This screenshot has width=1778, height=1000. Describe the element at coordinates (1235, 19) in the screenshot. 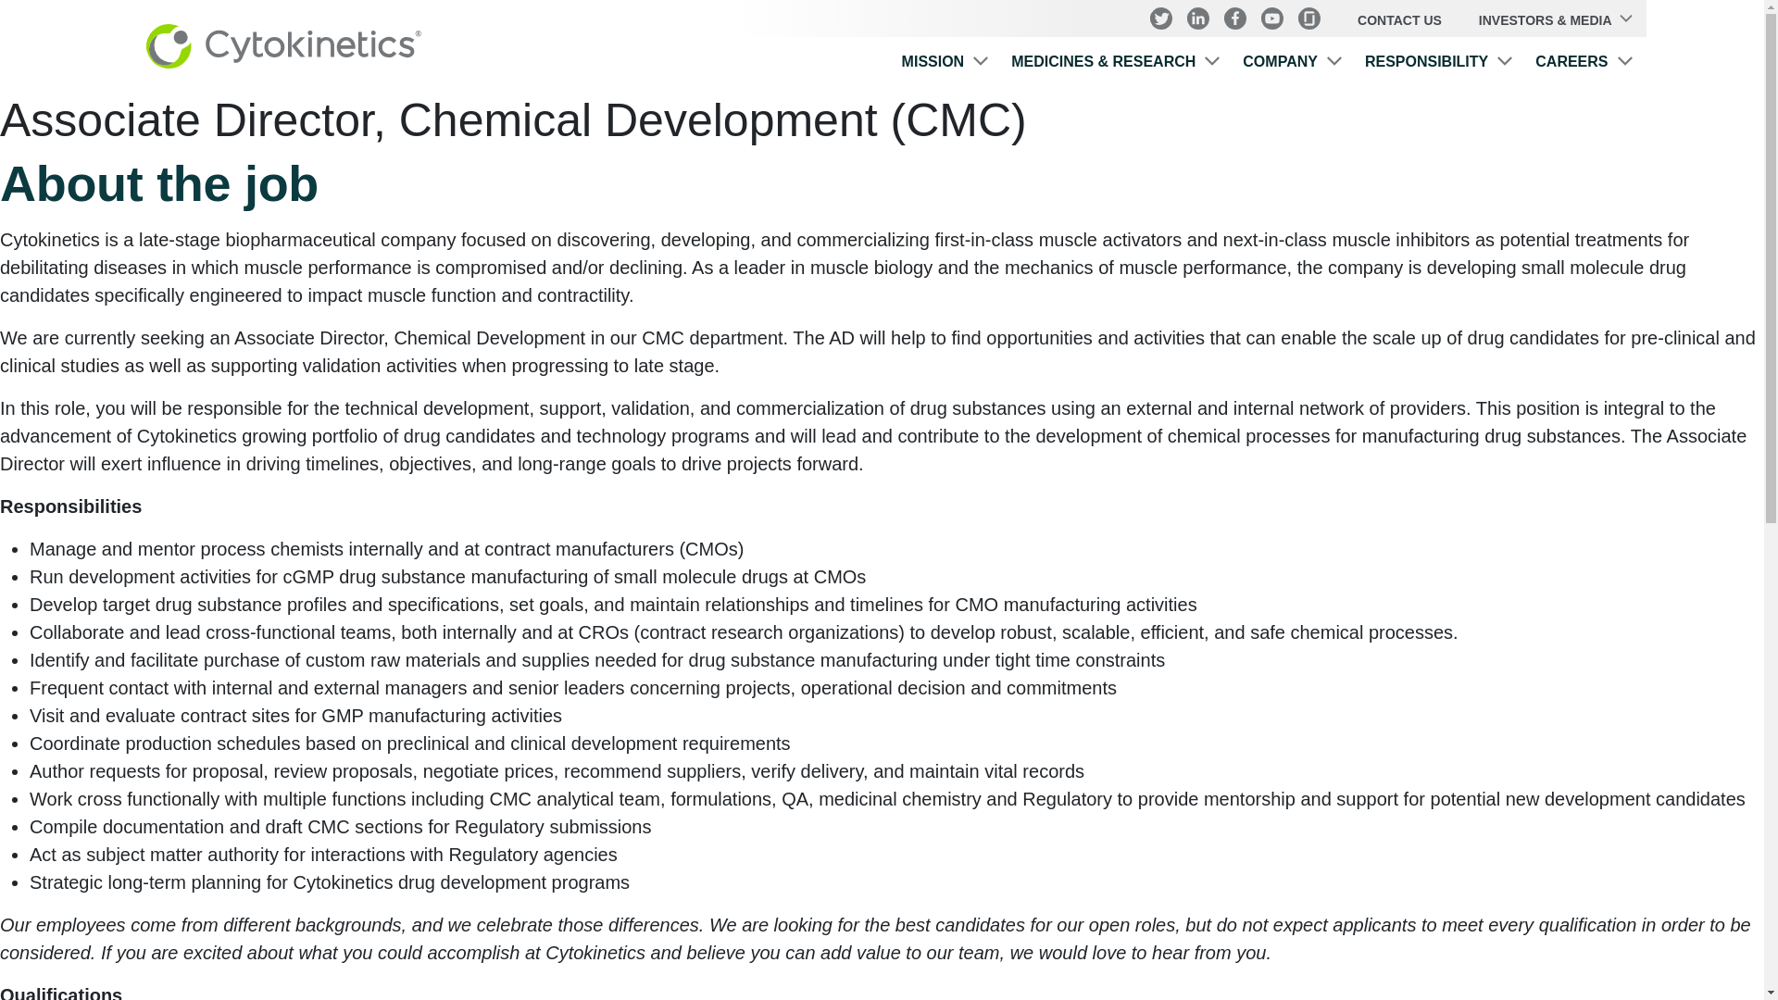

I see `Facebook` at that location.